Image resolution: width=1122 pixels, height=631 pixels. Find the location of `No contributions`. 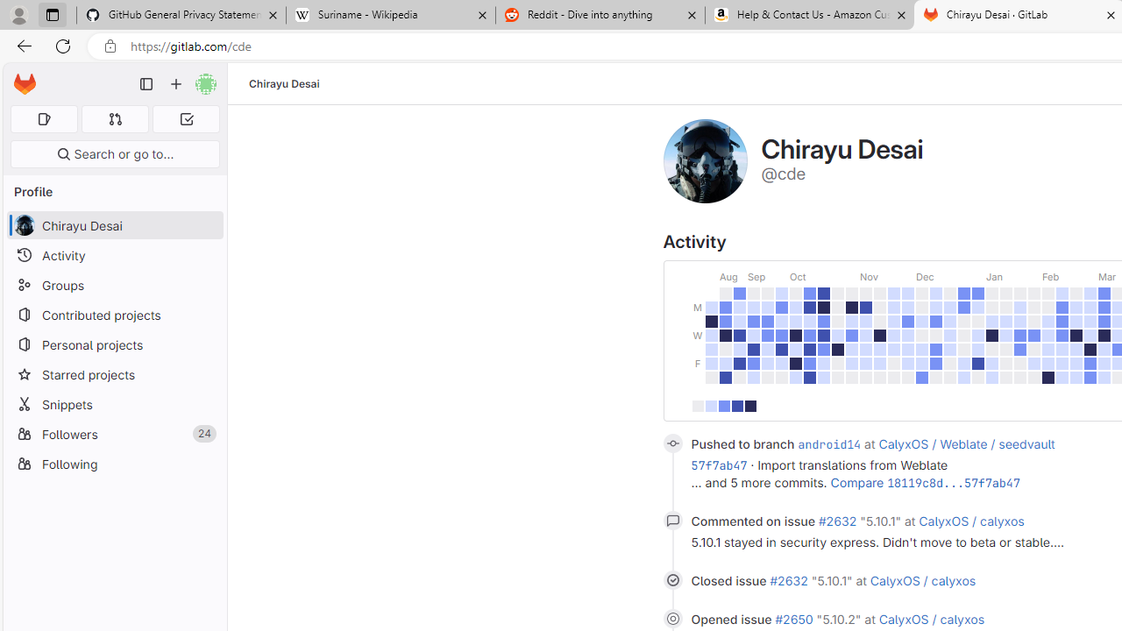

No contributions is located at coordinates (697, 407).